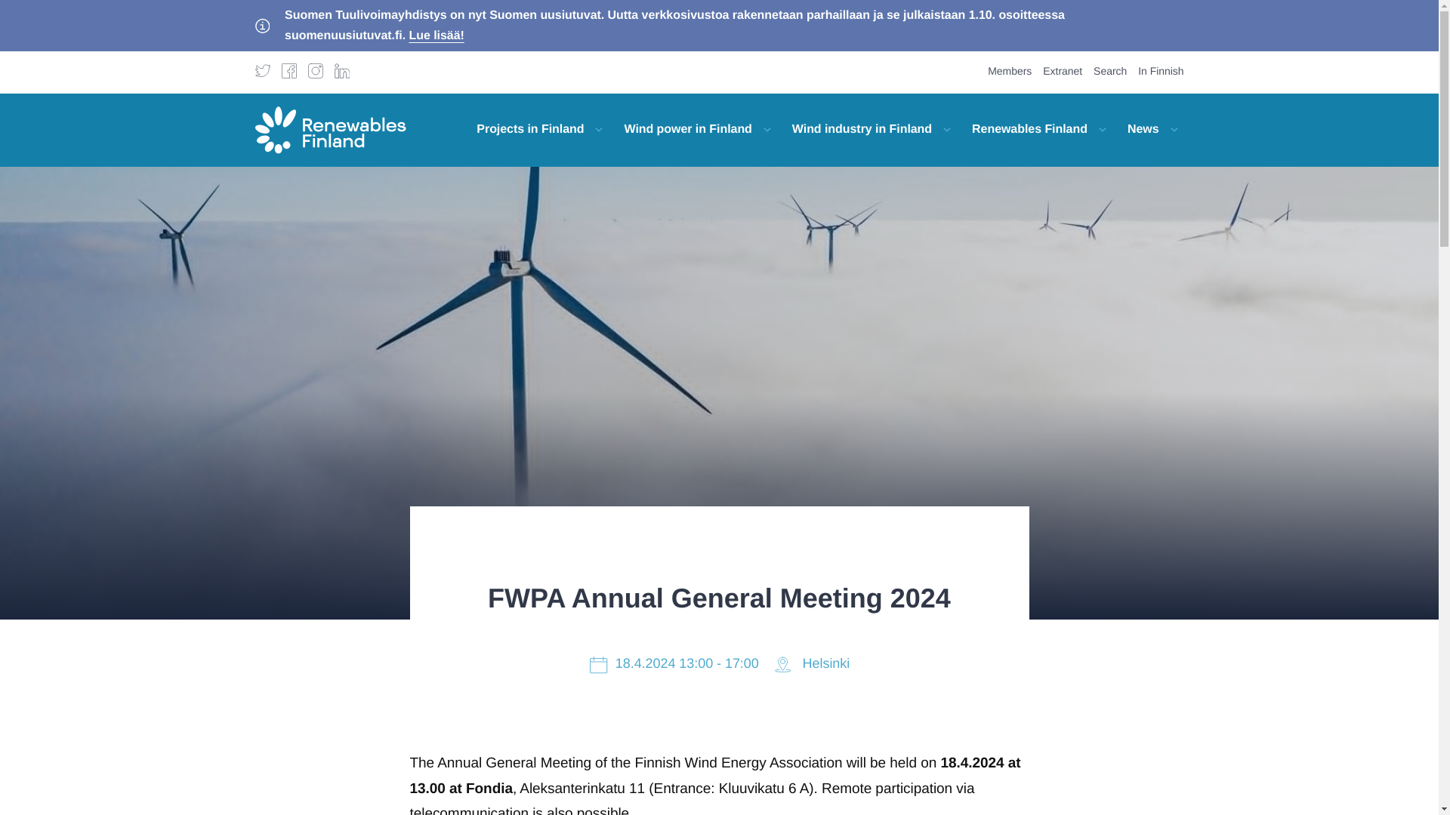  What do you see at coordinates (1062, 71) in the screenshot?
I see `Extranet` at bounding box center [1062, 71].